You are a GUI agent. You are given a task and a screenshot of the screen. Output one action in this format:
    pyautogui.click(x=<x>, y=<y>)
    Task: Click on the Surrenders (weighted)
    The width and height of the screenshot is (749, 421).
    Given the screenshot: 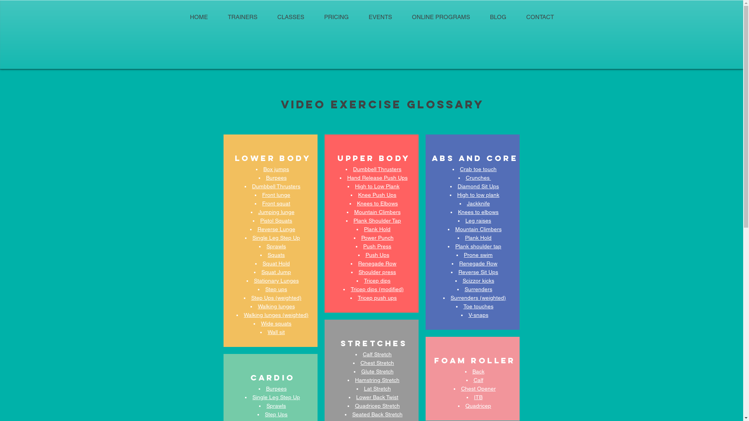 What is the action you would take?
    pyautogui.click(x=478, y=297)
    